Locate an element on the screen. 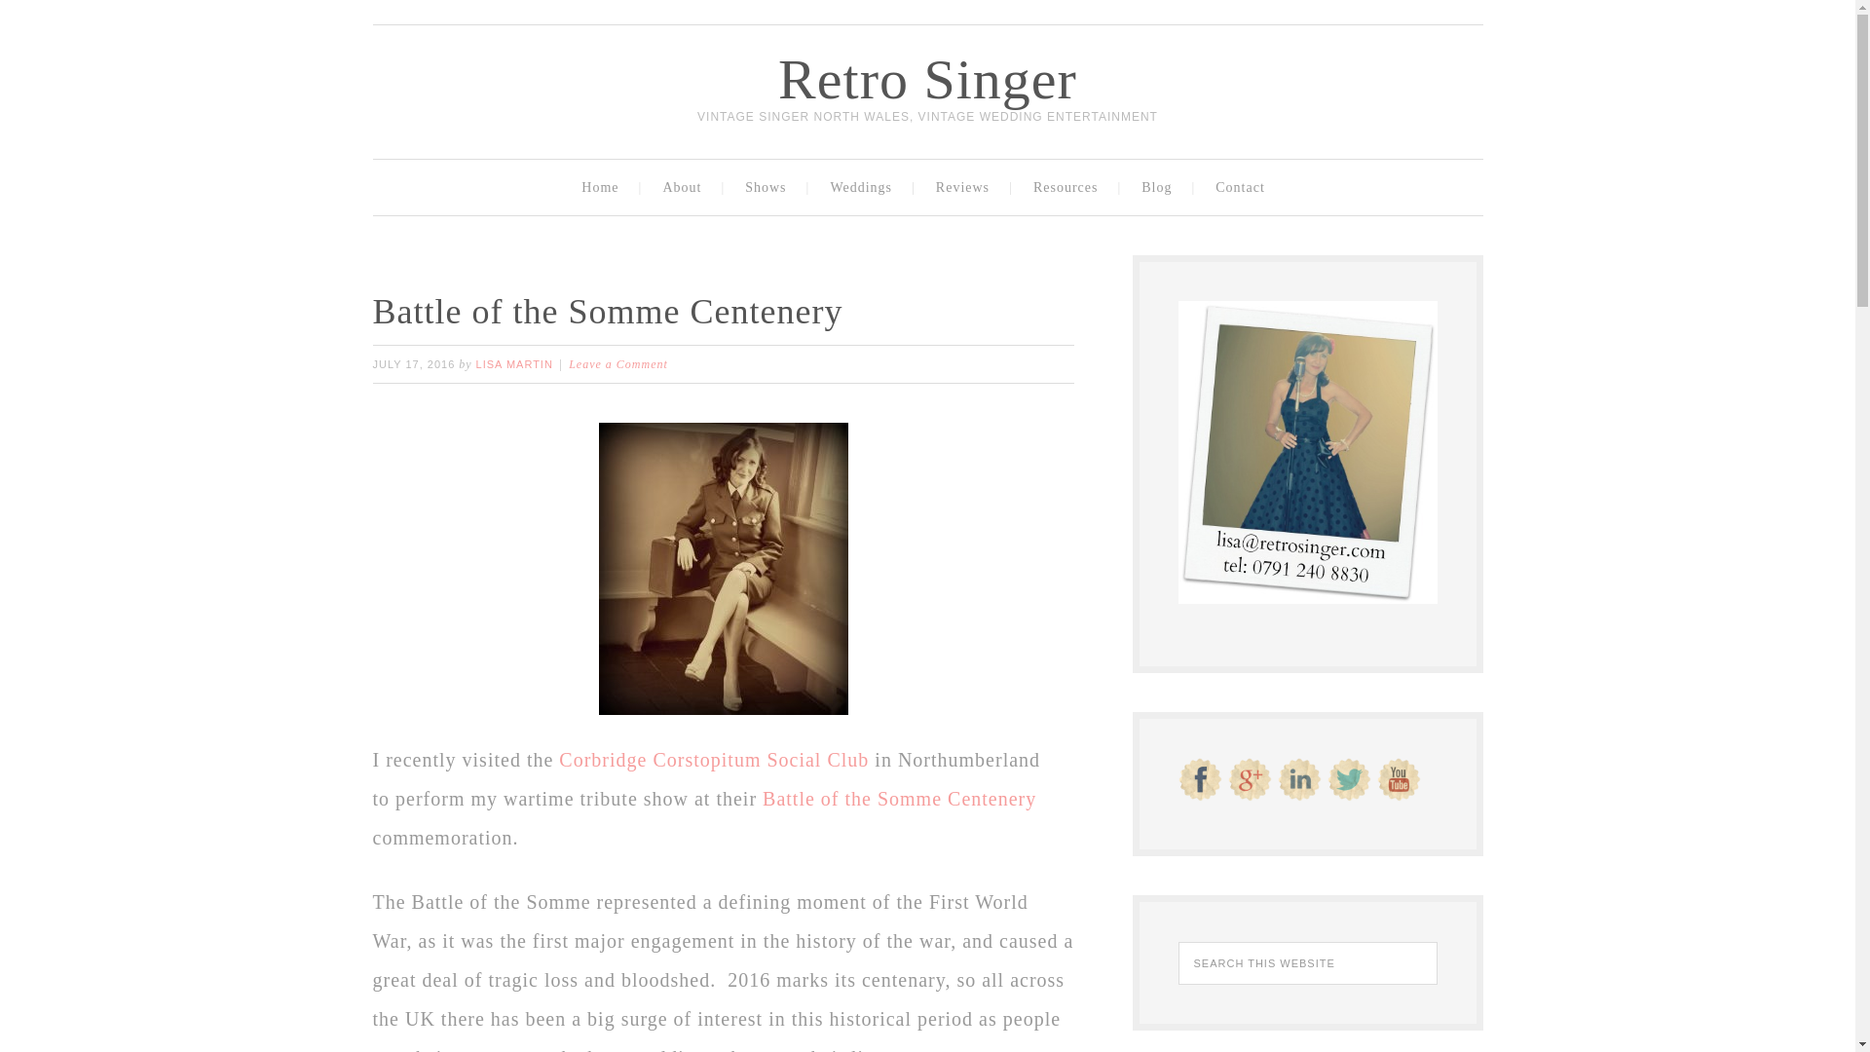 The width and height of the screenshot is (1870, 1052). Corbridge Corstopitum Social Club is located at coordinates (717, 759).